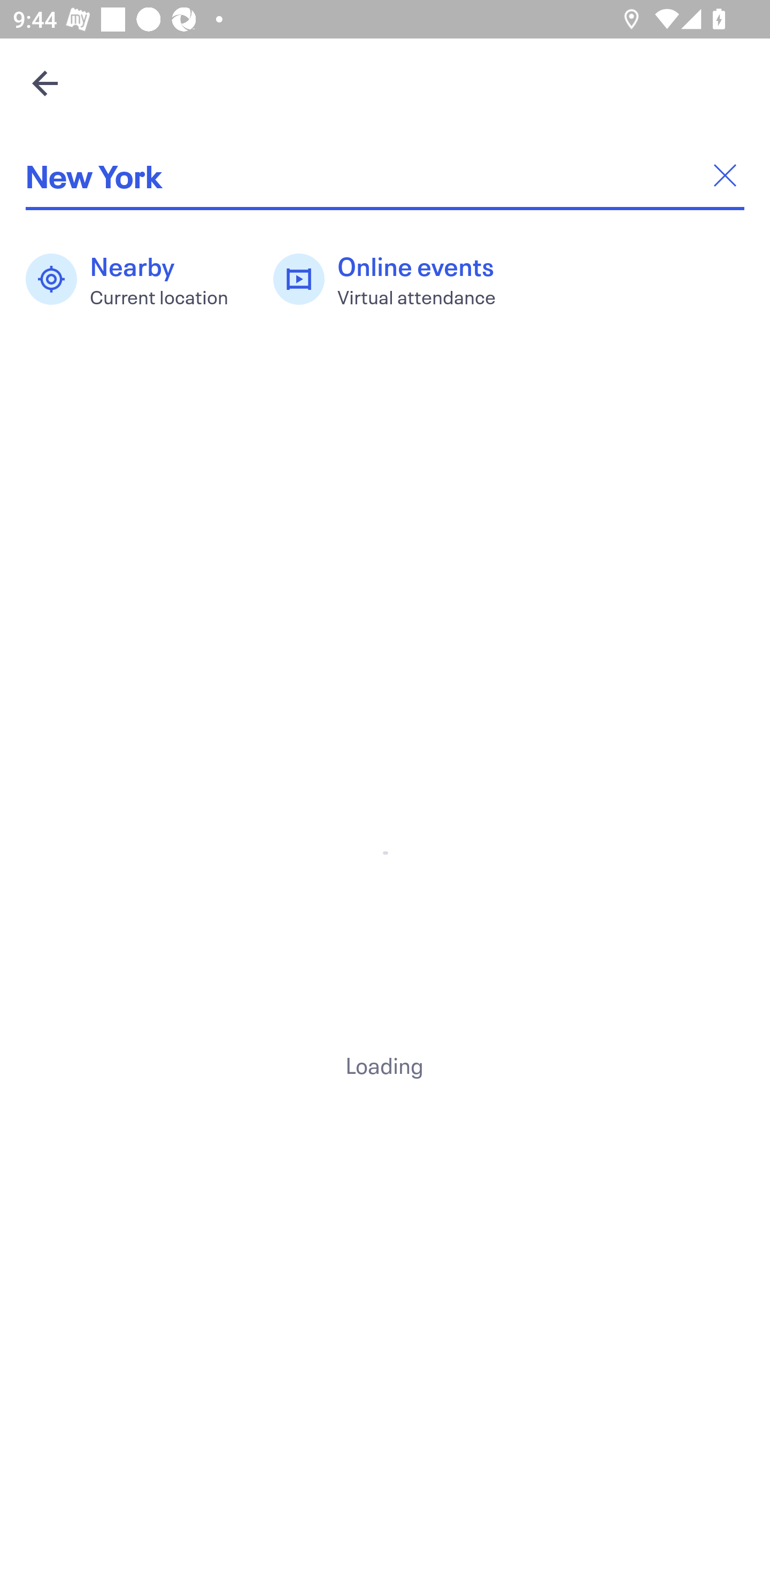  Describe the element at coordinates (385, 175) in the screenshot. I see `New York` at that location.